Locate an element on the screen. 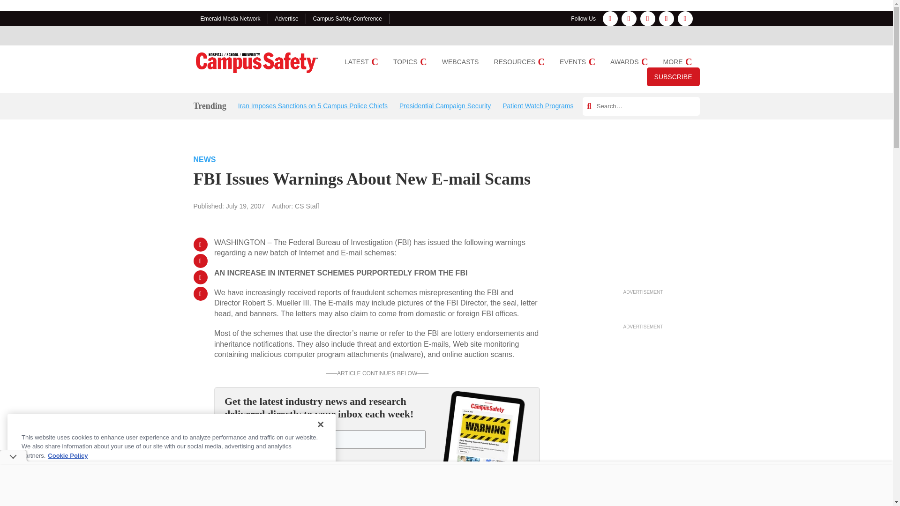 The width and height of the screenshot is (900, 506). Advertise is located at coordinates (287, 19).